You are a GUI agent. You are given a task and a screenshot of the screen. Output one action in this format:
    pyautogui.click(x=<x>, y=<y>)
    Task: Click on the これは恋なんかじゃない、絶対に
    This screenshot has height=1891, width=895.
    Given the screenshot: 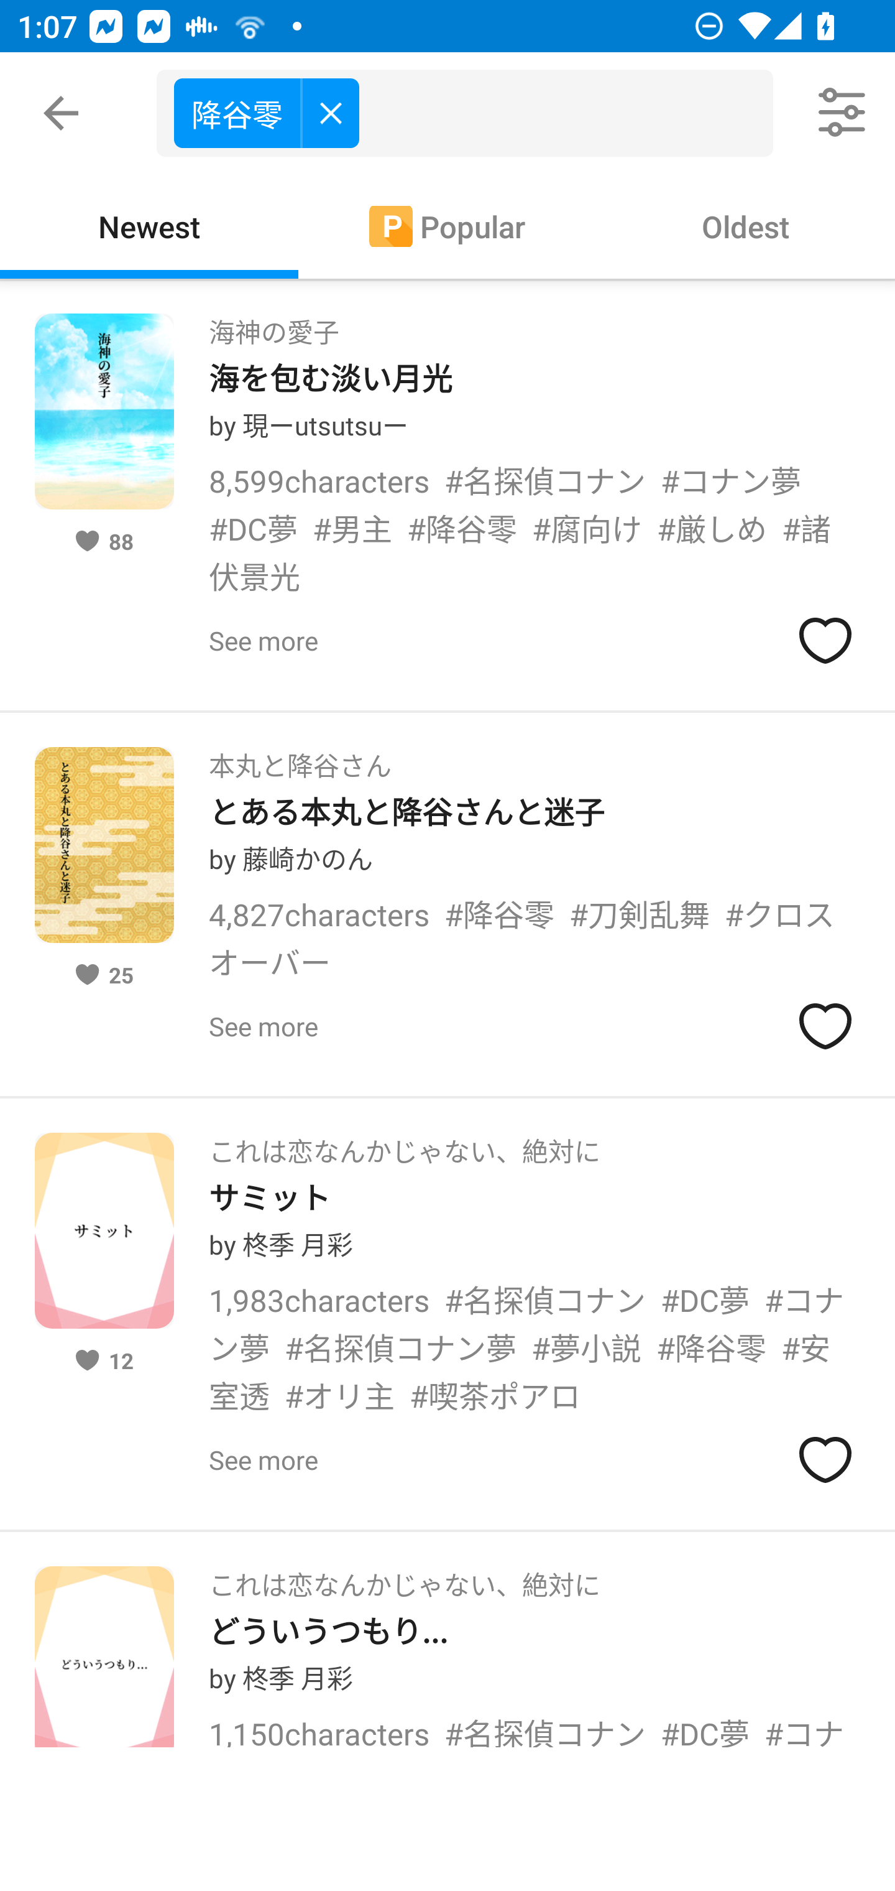 What is the action you would take?
    pyautogui.click(x=404, y=1577)
    